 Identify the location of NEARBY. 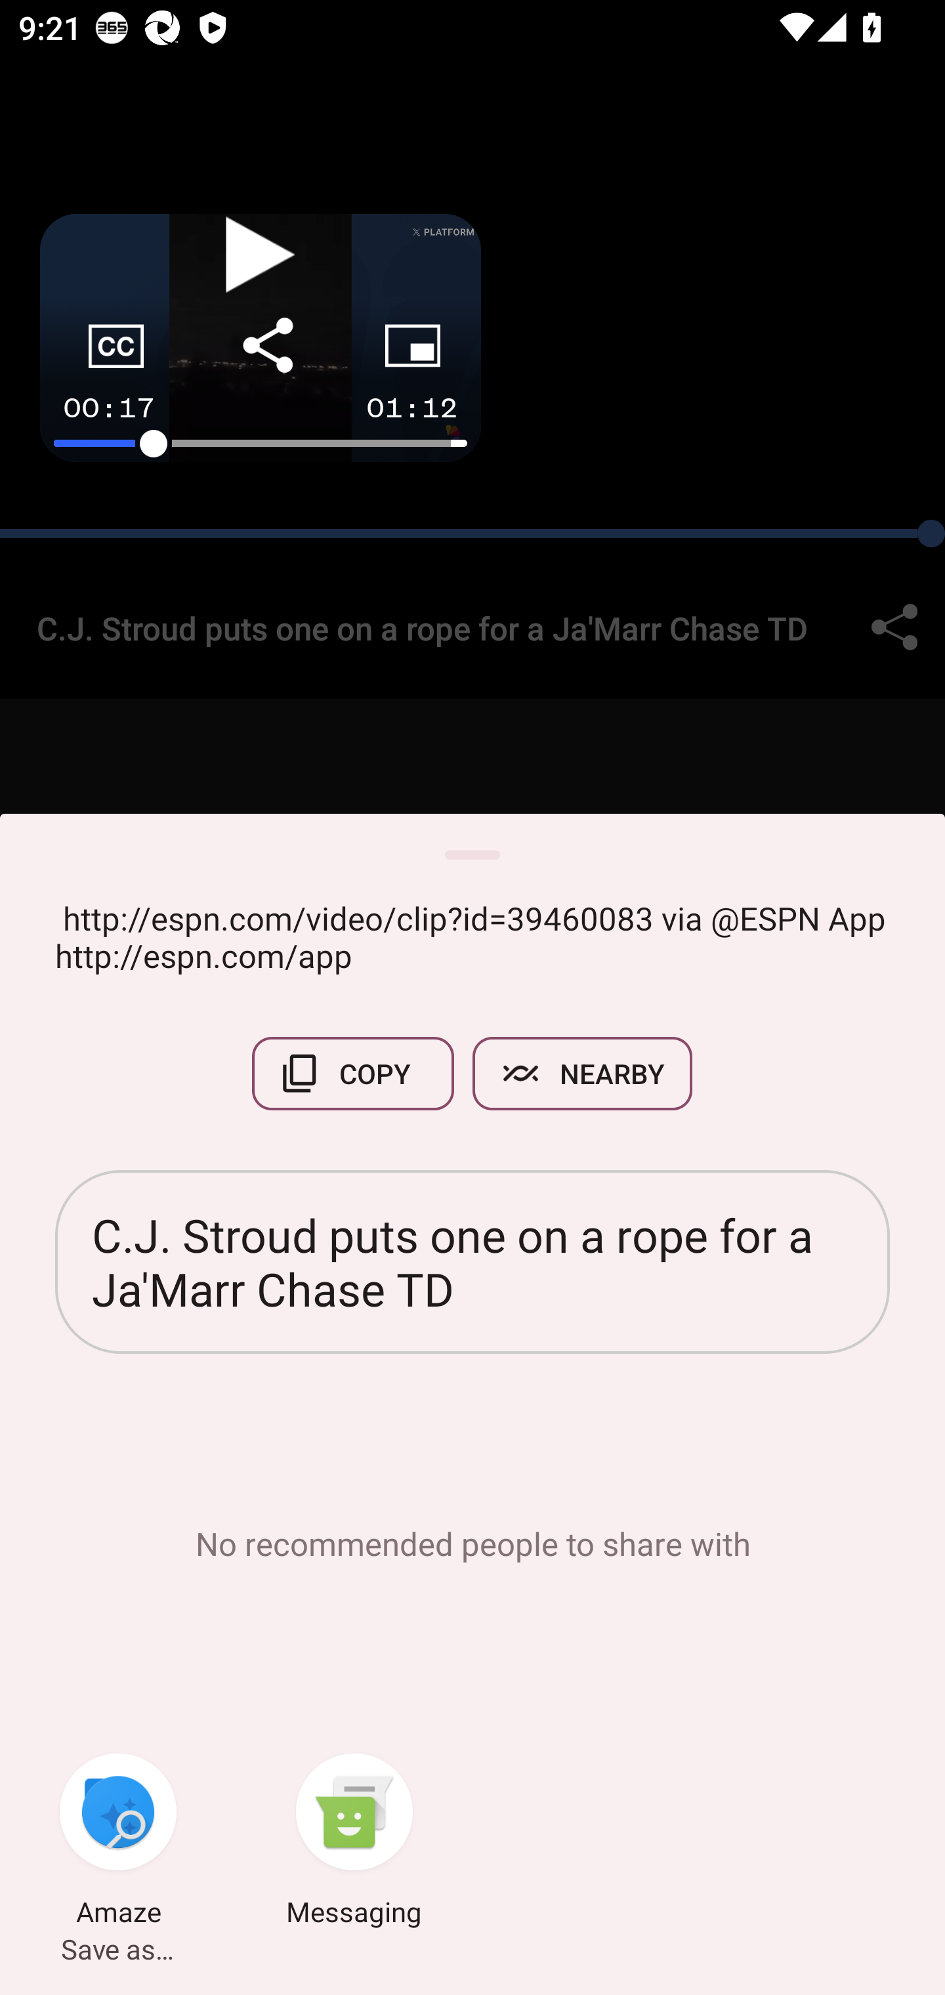
(583, 1074).